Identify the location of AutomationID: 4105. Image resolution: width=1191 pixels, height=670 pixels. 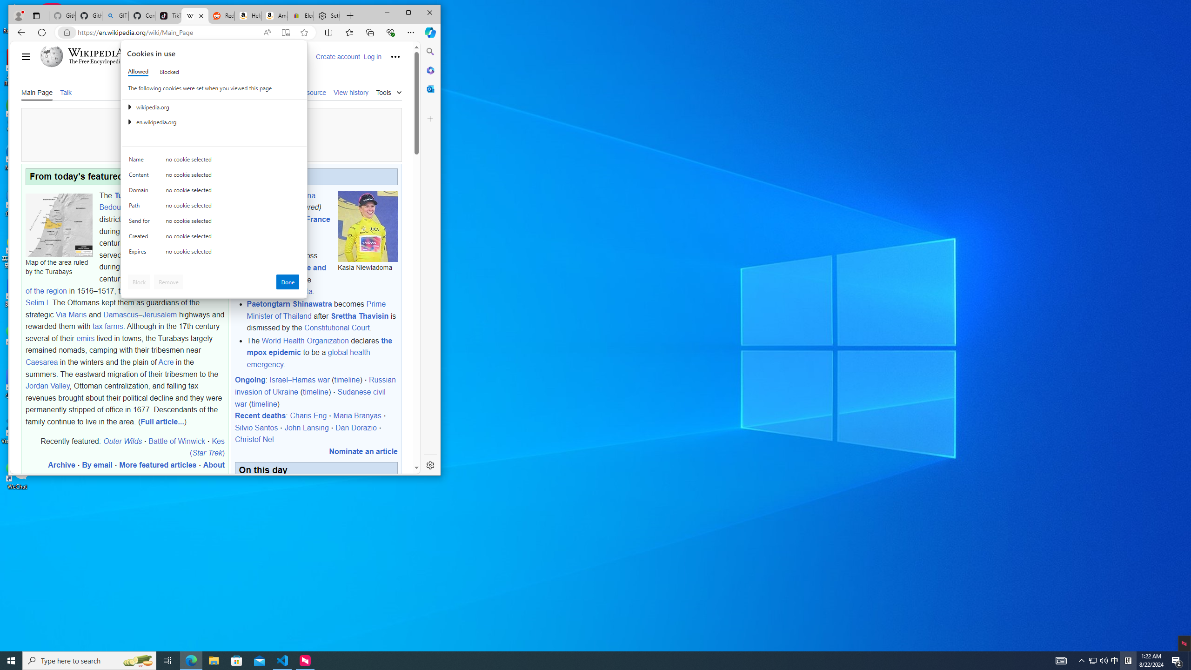
(1061, 661).